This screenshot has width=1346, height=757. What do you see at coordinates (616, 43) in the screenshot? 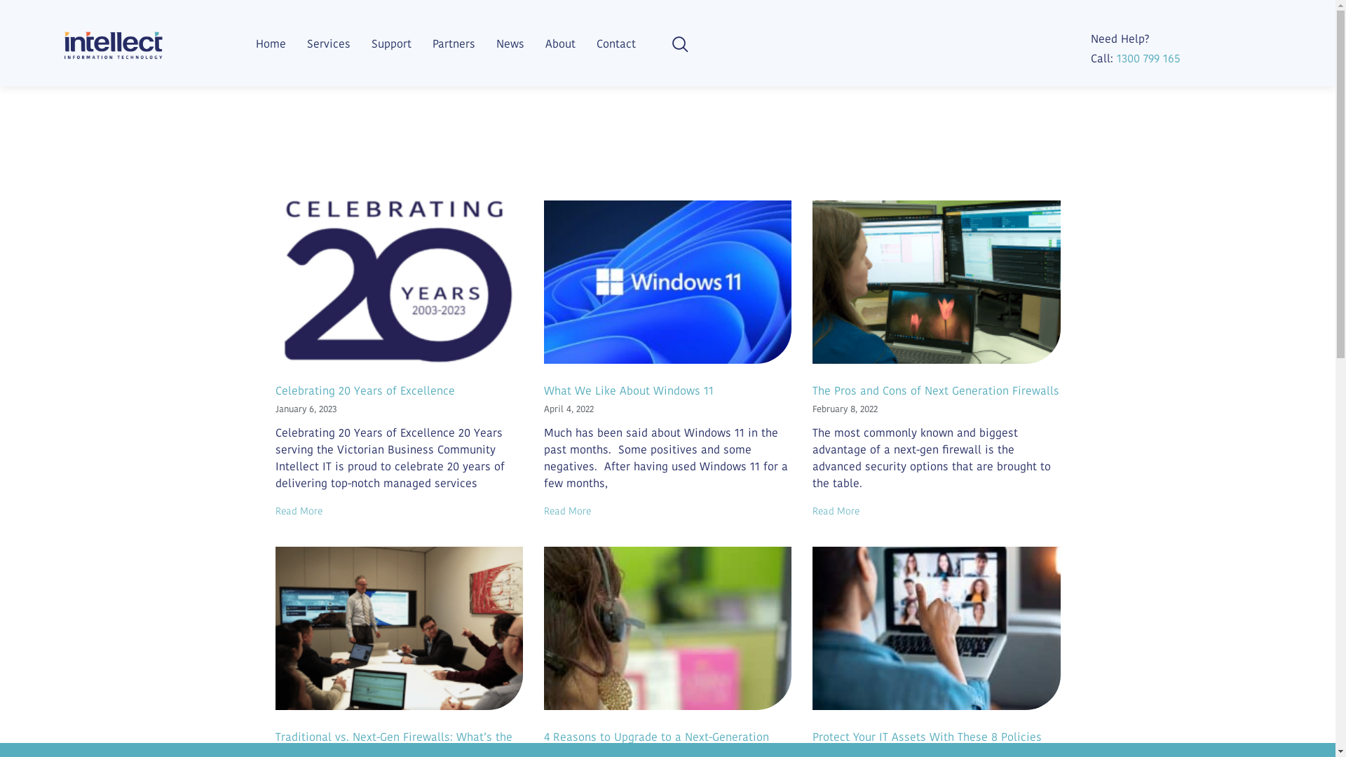
I see `Contact` at bounding box center [616, 43].